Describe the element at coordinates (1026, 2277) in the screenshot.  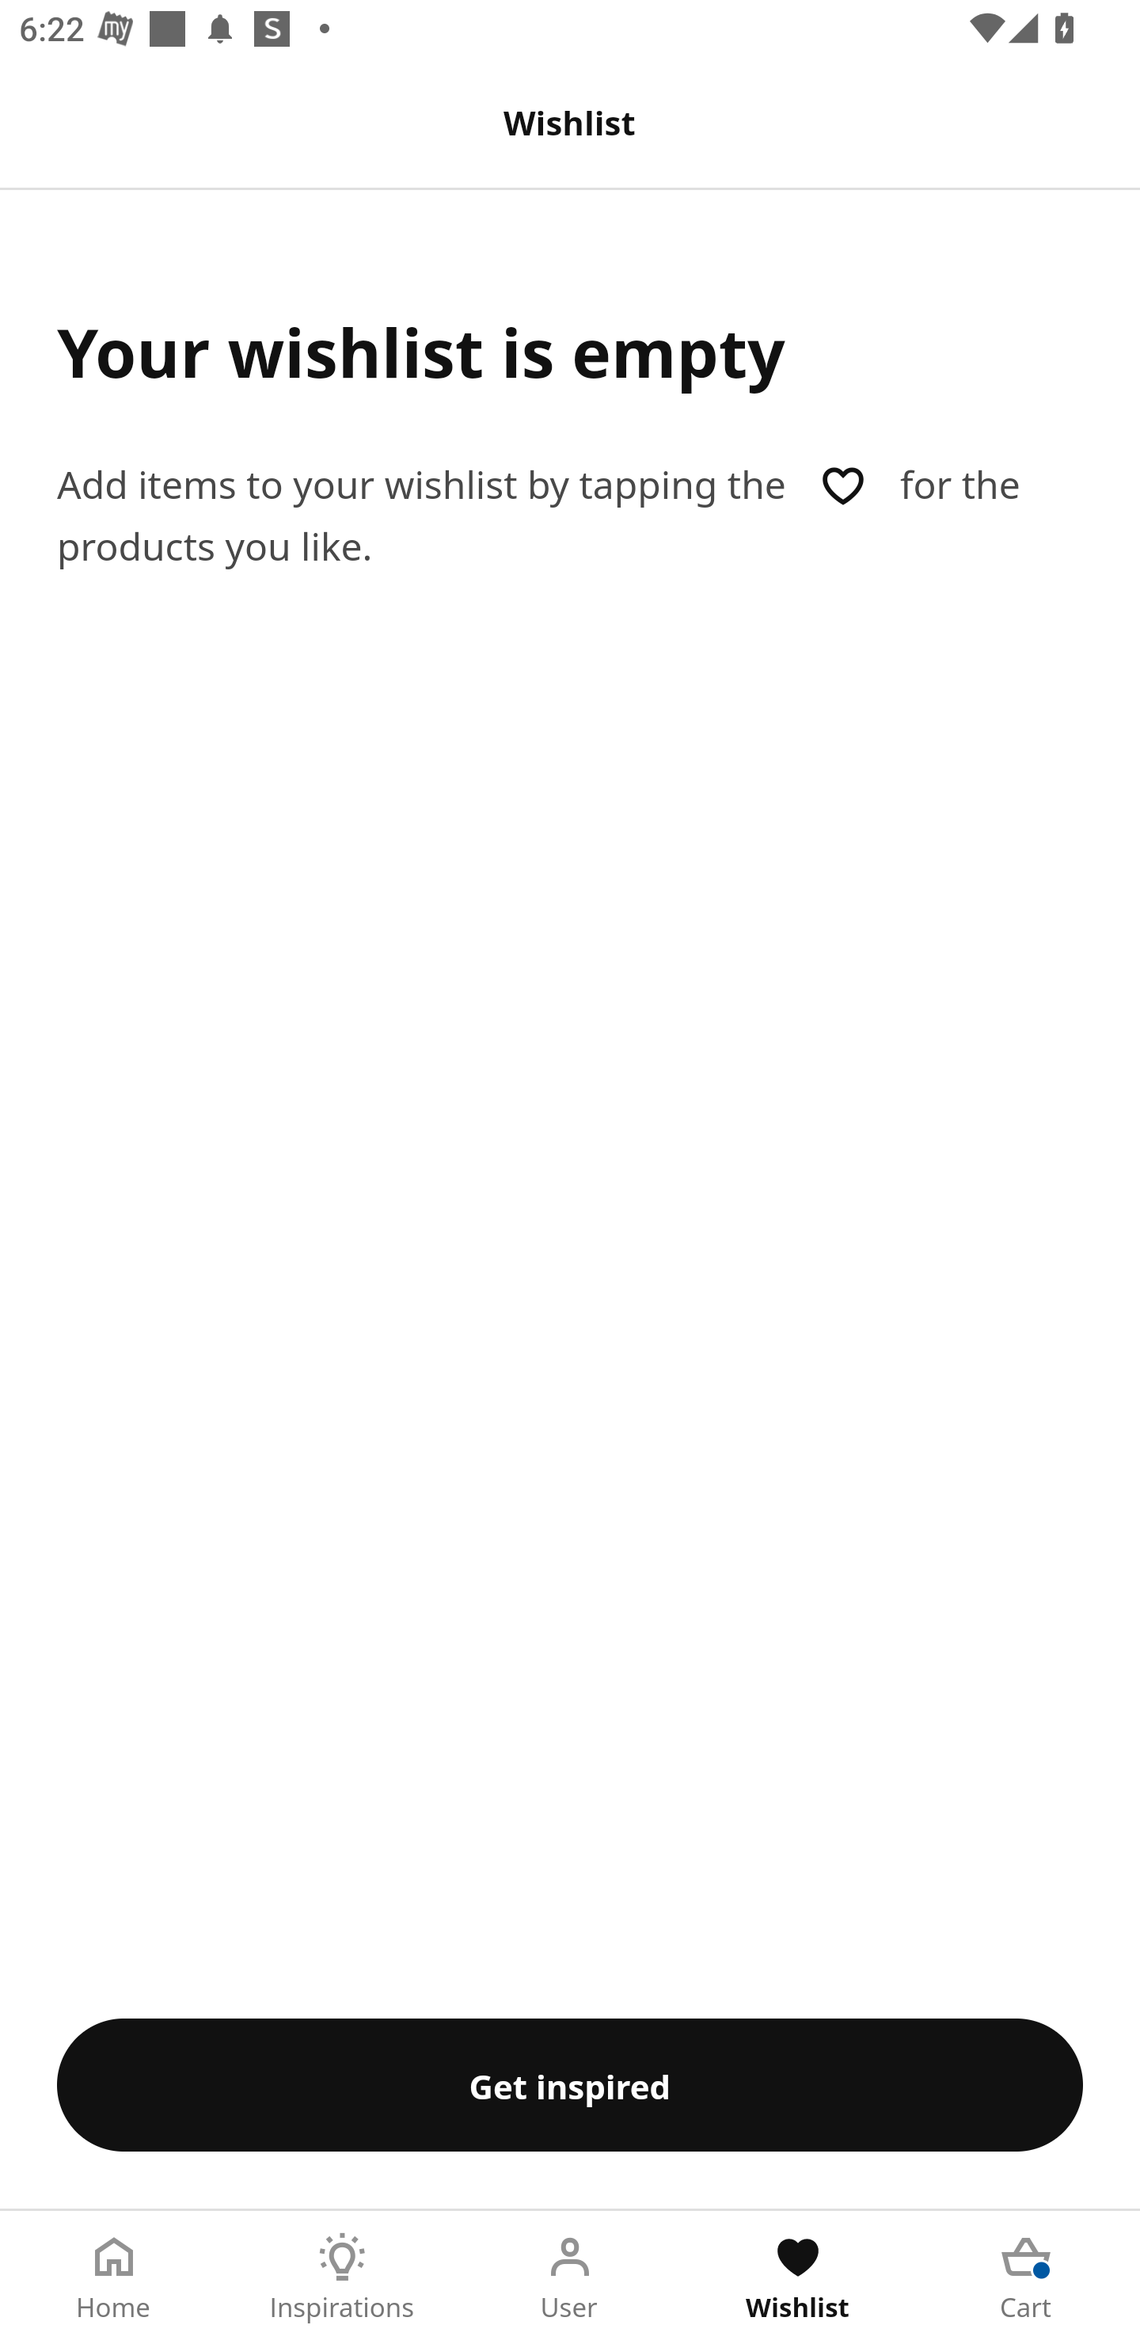
I see `Cart
Tab 5 of 5` at that location.